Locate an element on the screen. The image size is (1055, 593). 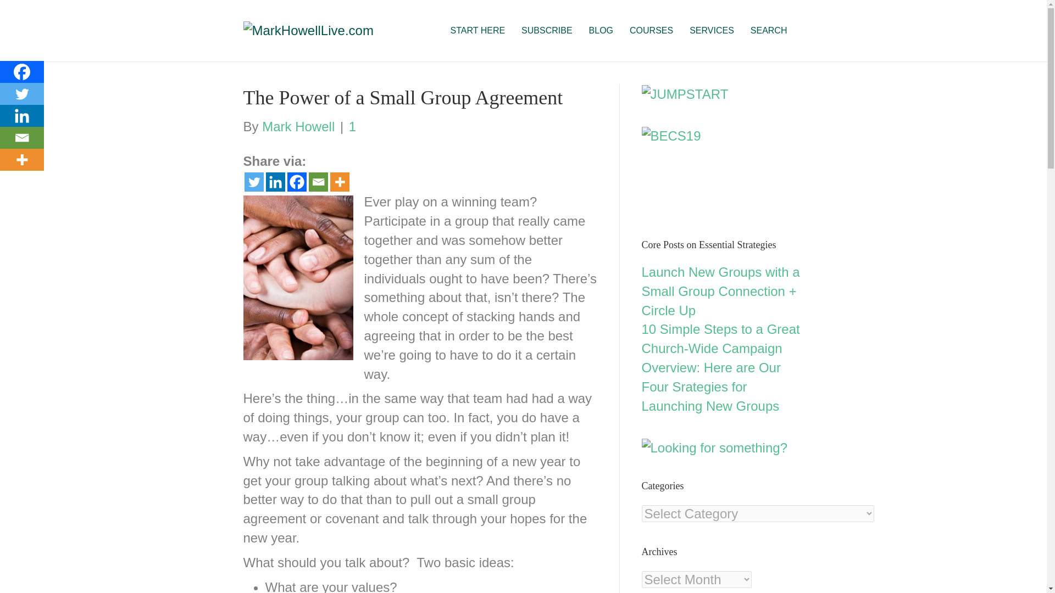
COURSES is located at coordinates (651, 31).